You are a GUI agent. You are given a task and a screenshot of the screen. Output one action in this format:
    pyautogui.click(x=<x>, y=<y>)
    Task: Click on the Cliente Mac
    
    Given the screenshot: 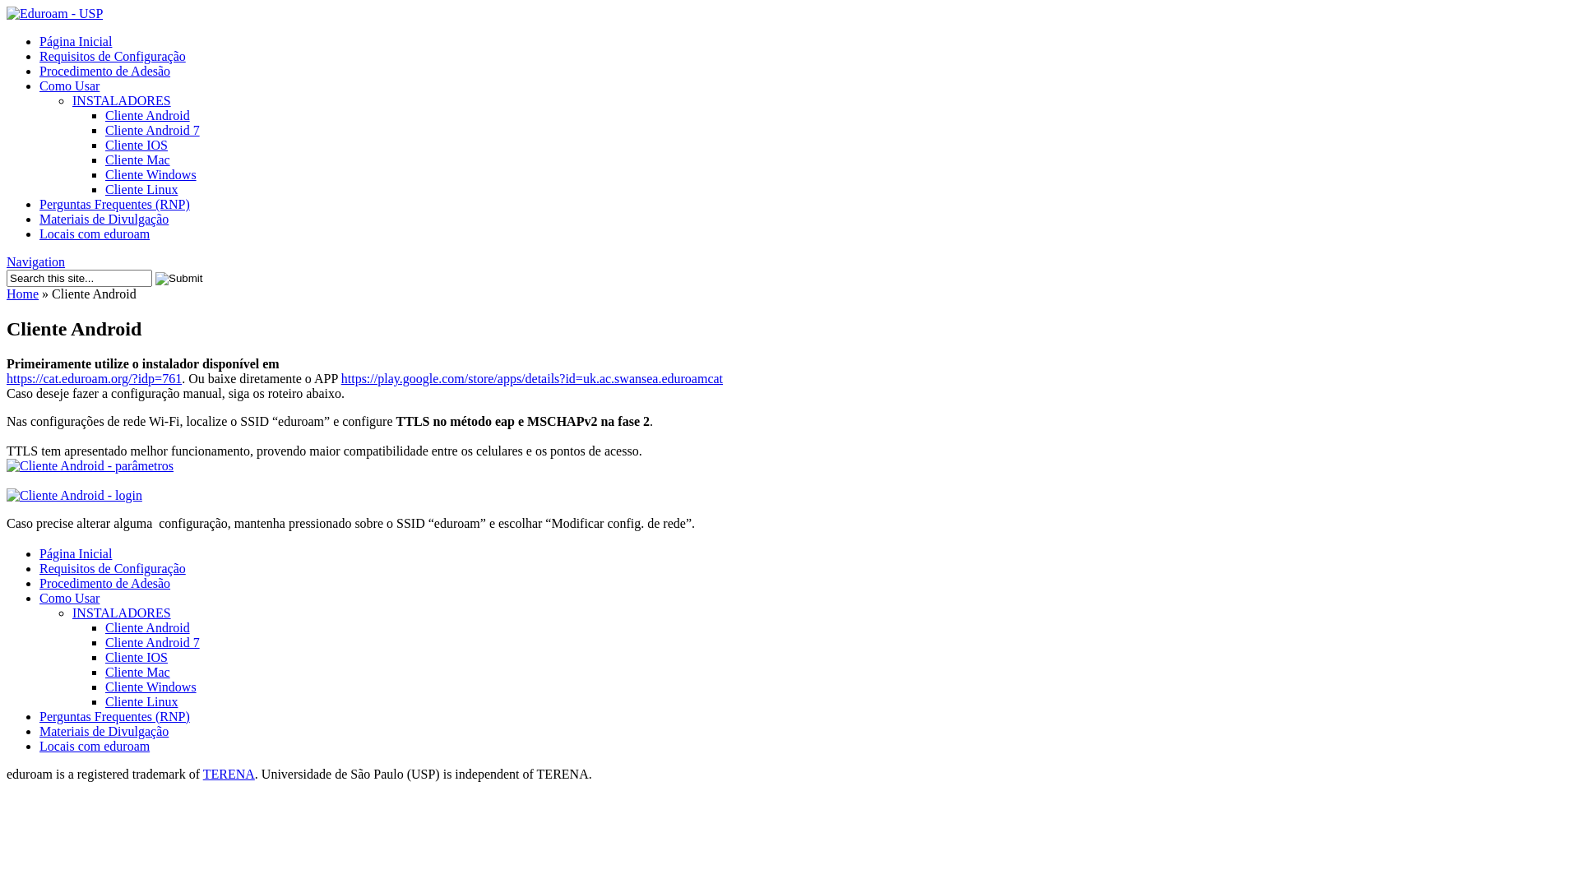 What is the action you would take?
    pyautogui.click(x=138, y=673)
    